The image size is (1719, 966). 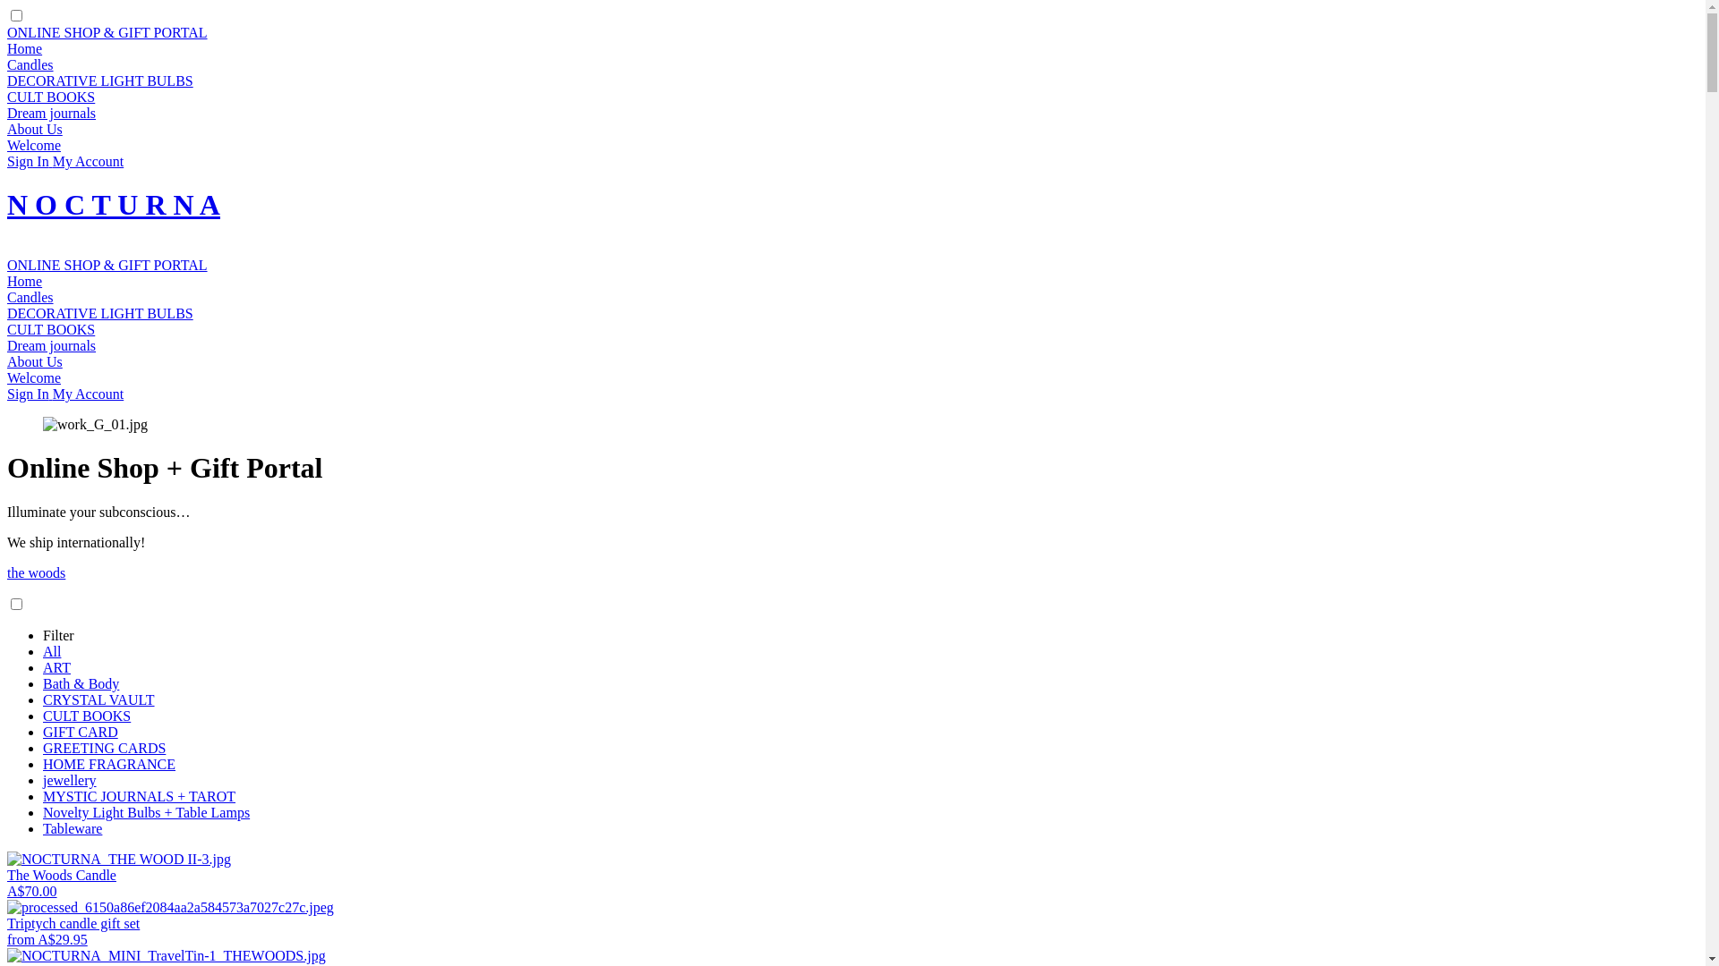 I want to click on All, so click(x=52, y=651).